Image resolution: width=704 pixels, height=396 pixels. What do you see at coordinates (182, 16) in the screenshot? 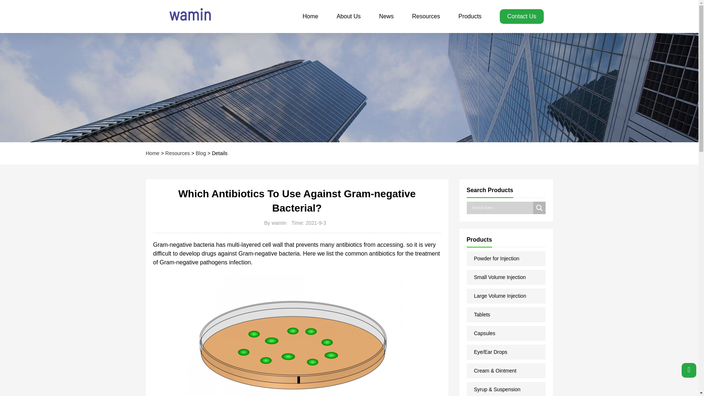
I see `Suppliers, Exporters, and Manufacturers China Medicine` at bounding box center [182, 16].